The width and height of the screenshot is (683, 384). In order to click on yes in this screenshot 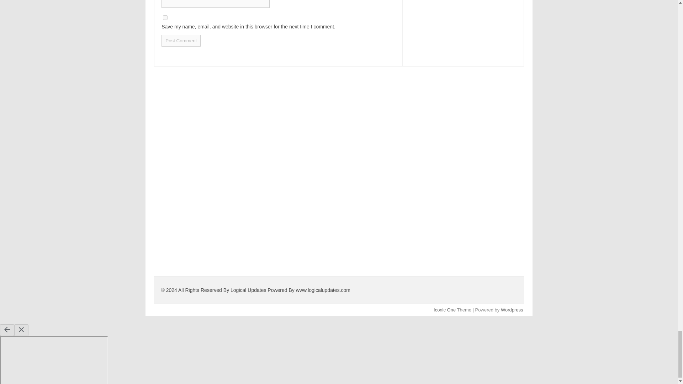, I will do `click(165, 18)`.